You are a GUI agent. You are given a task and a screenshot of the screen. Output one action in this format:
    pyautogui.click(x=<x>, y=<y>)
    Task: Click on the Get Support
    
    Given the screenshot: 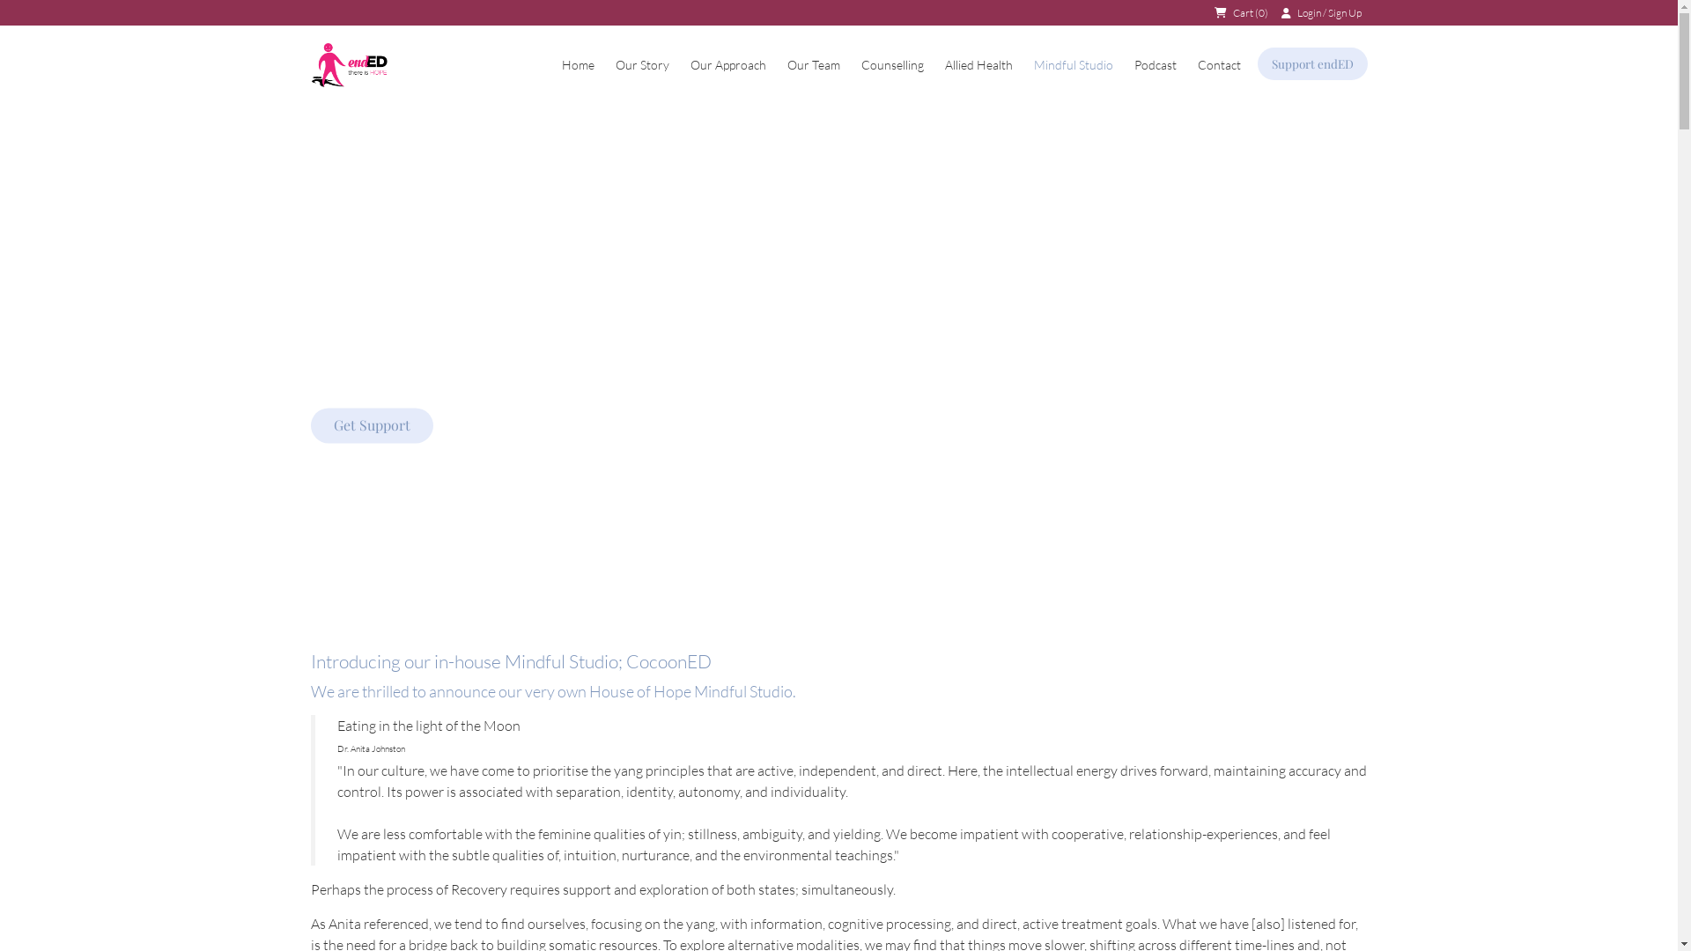 What is the action you would take?
    pyautogui.click(x=372, y=426)
    